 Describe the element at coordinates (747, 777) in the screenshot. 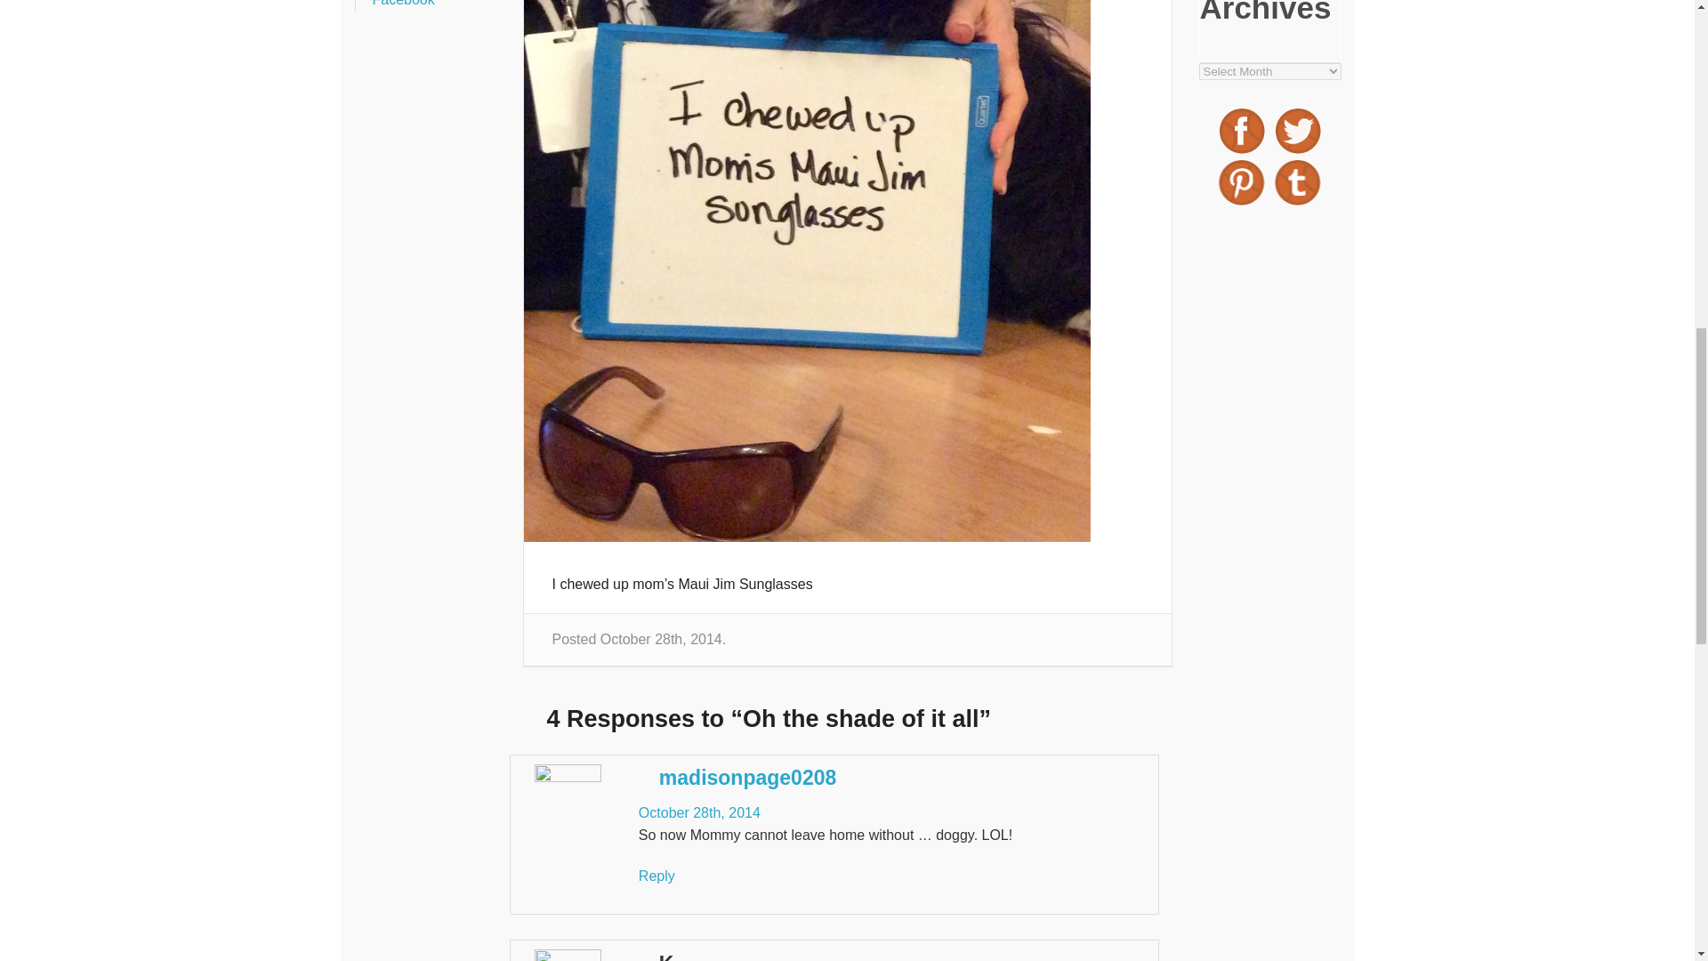

I see `madisonpage0208` at that location.